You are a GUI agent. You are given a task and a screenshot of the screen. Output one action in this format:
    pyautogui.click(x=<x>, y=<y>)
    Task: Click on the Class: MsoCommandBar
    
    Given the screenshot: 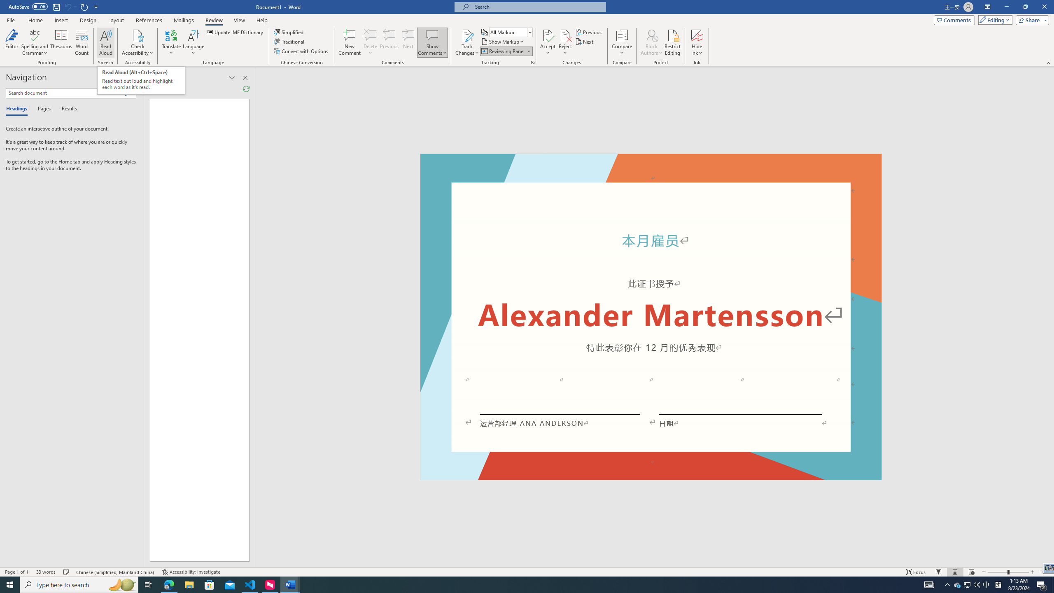 What is the action you would take?
    pyautogui.click(x=527, y=572)
    